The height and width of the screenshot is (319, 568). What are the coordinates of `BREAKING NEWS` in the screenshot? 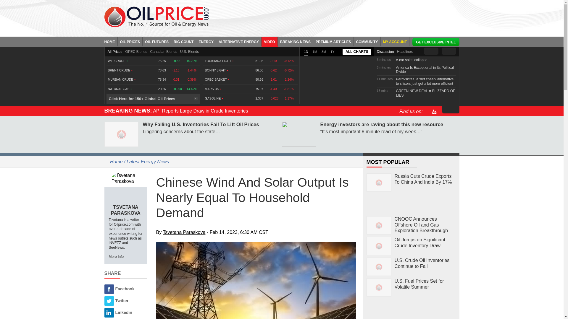 It's located at (295, 41).